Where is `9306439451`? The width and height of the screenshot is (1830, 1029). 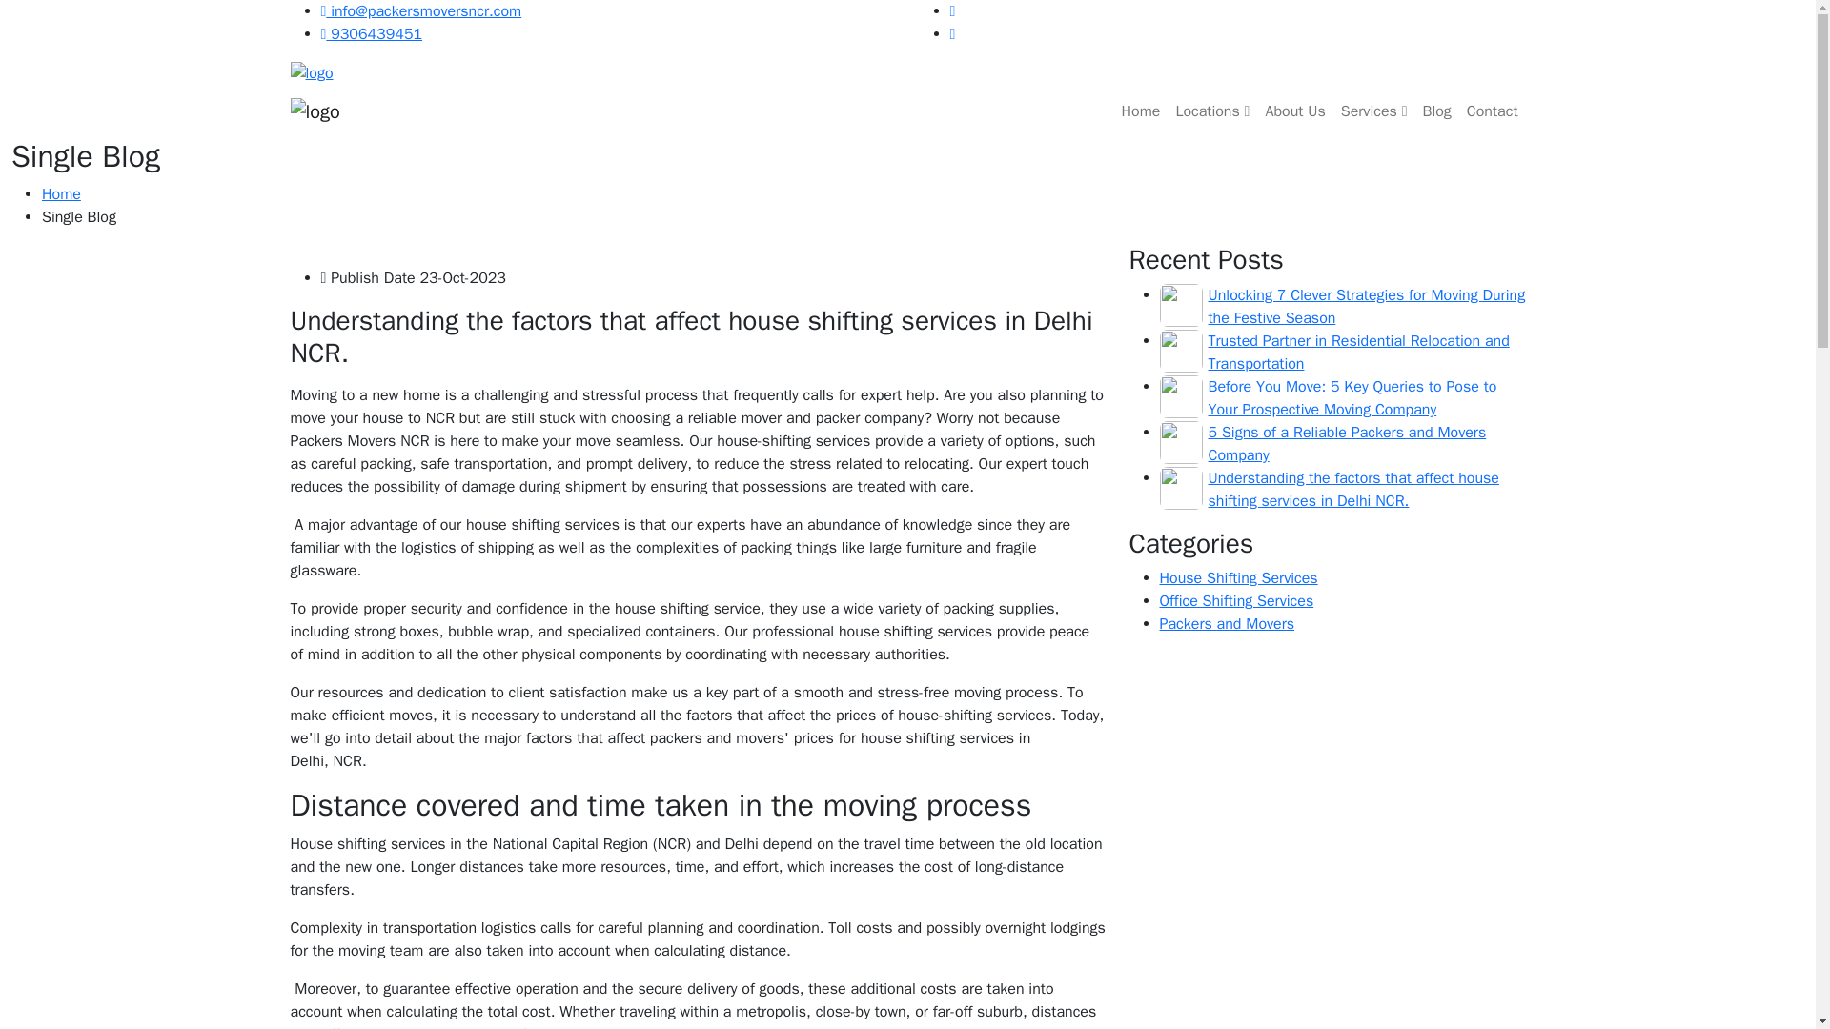 9306439451 is located at coordinates (372, 34).